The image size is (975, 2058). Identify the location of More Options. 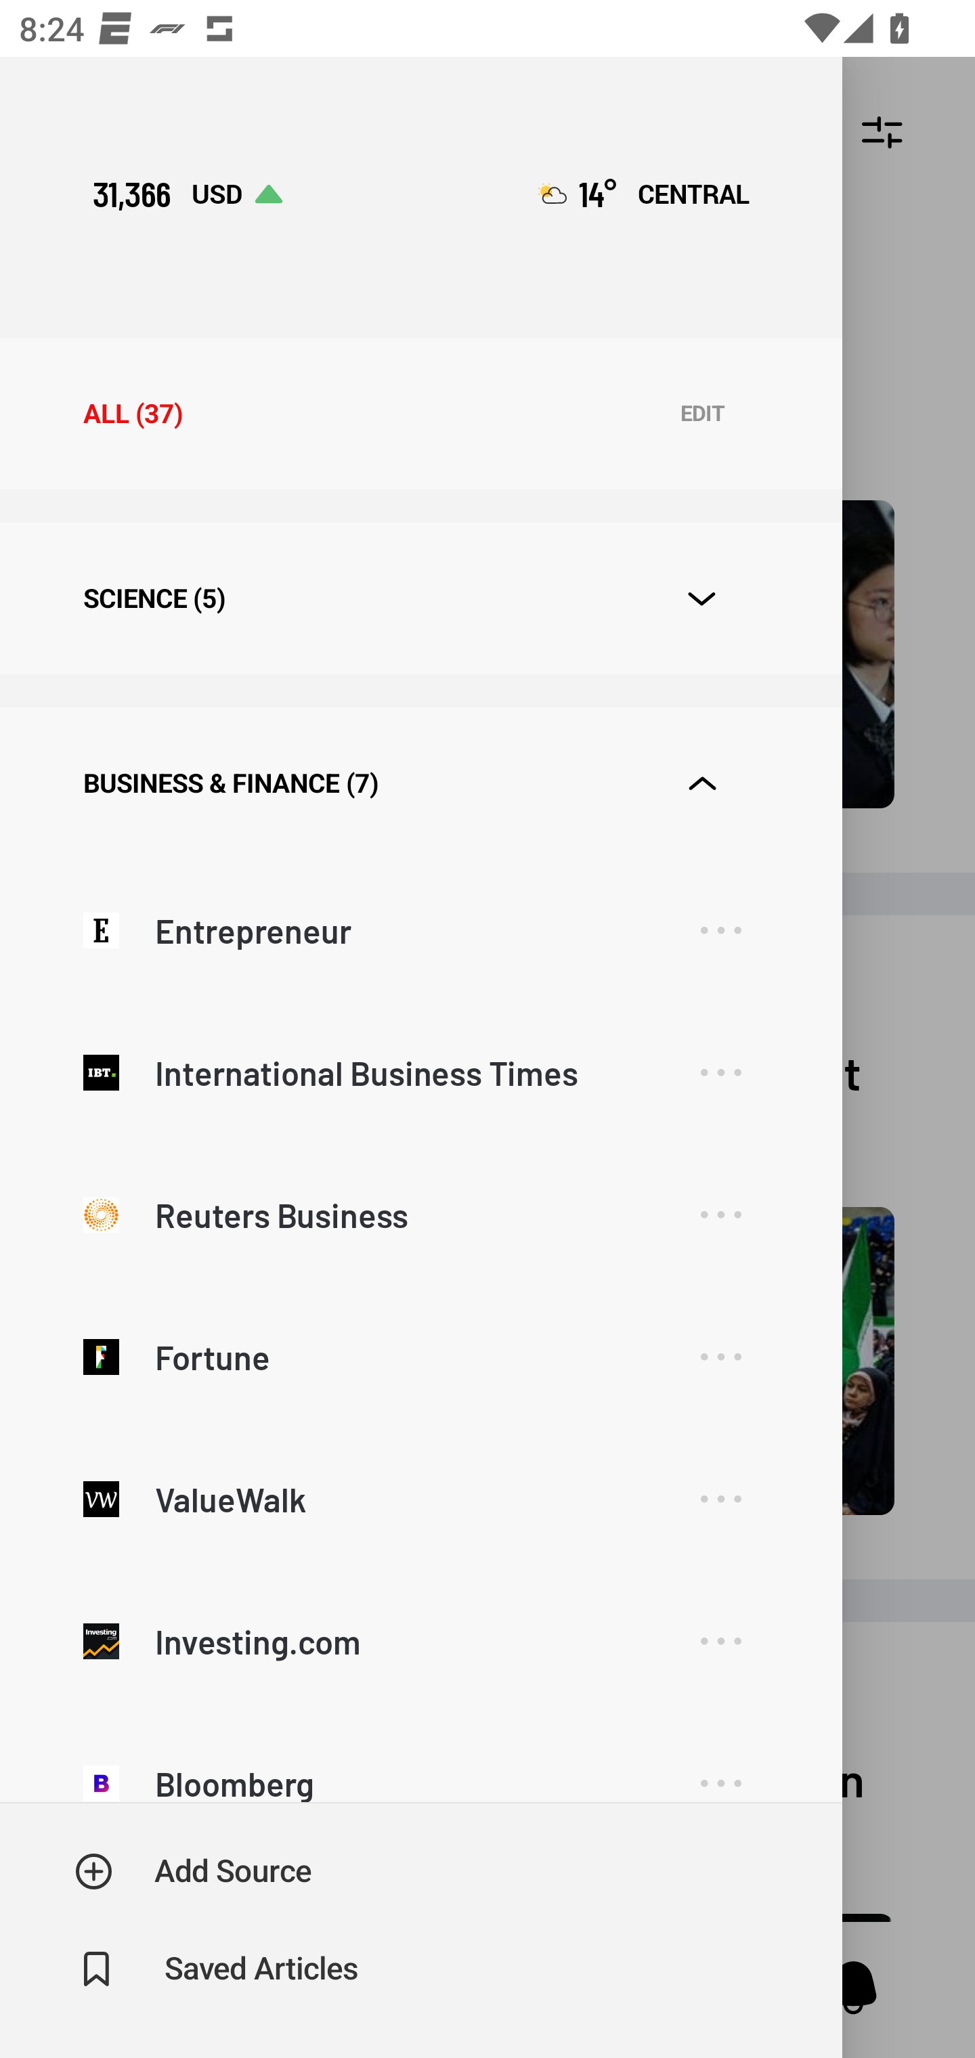
(720, 1357).